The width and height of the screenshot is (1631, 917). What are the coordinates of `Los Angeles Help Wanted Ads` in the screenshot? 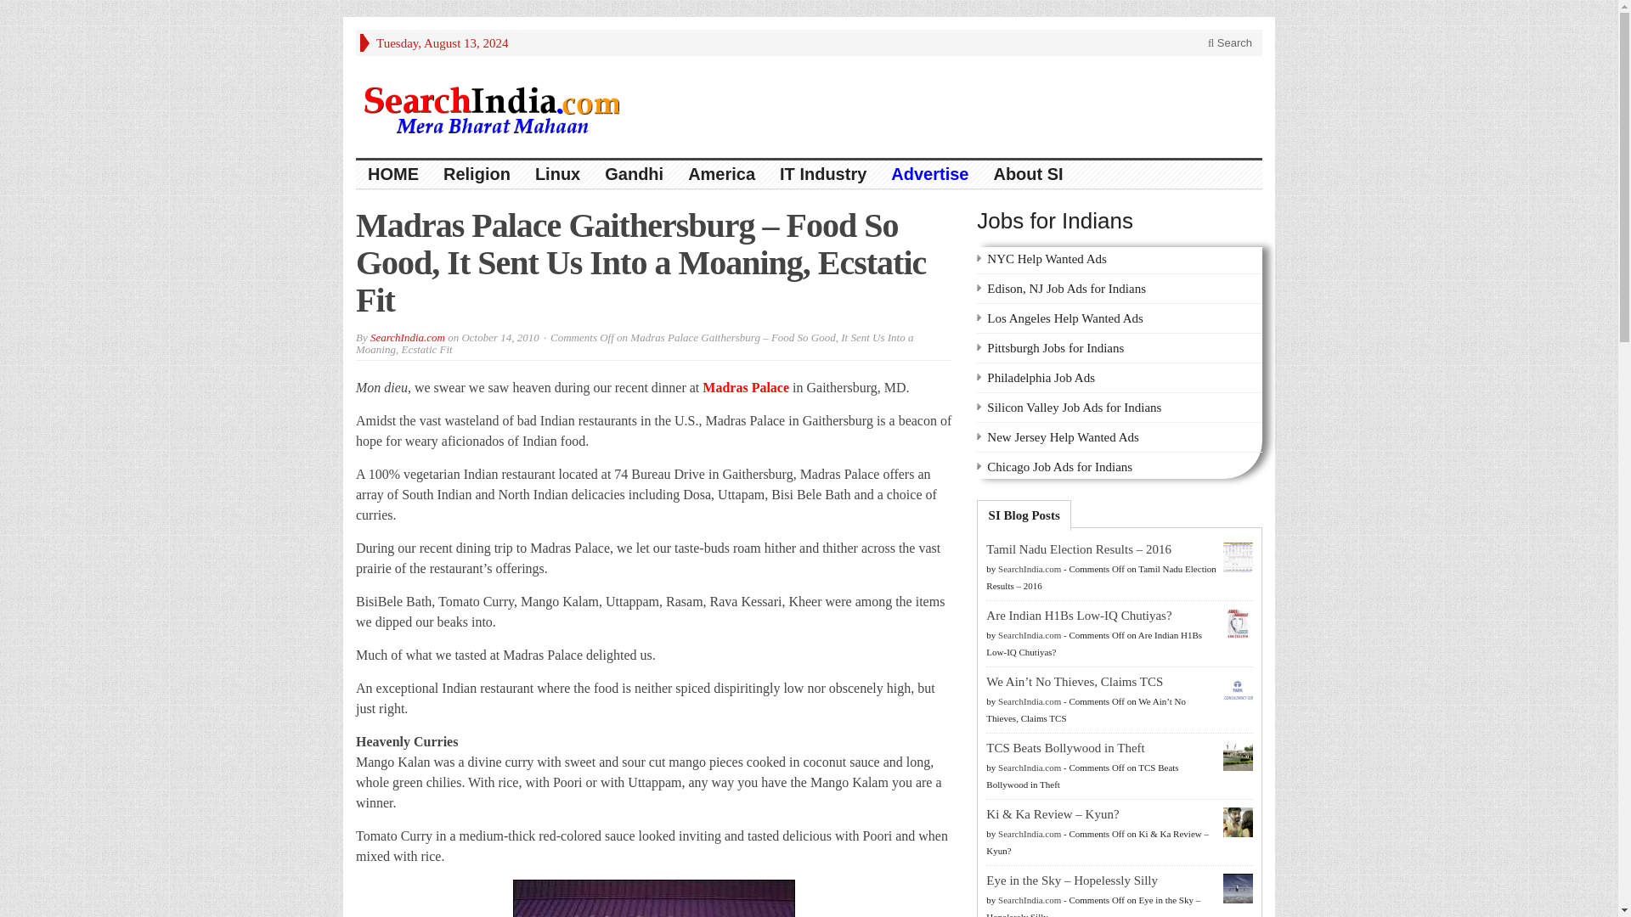 It's located at (1064, 318).